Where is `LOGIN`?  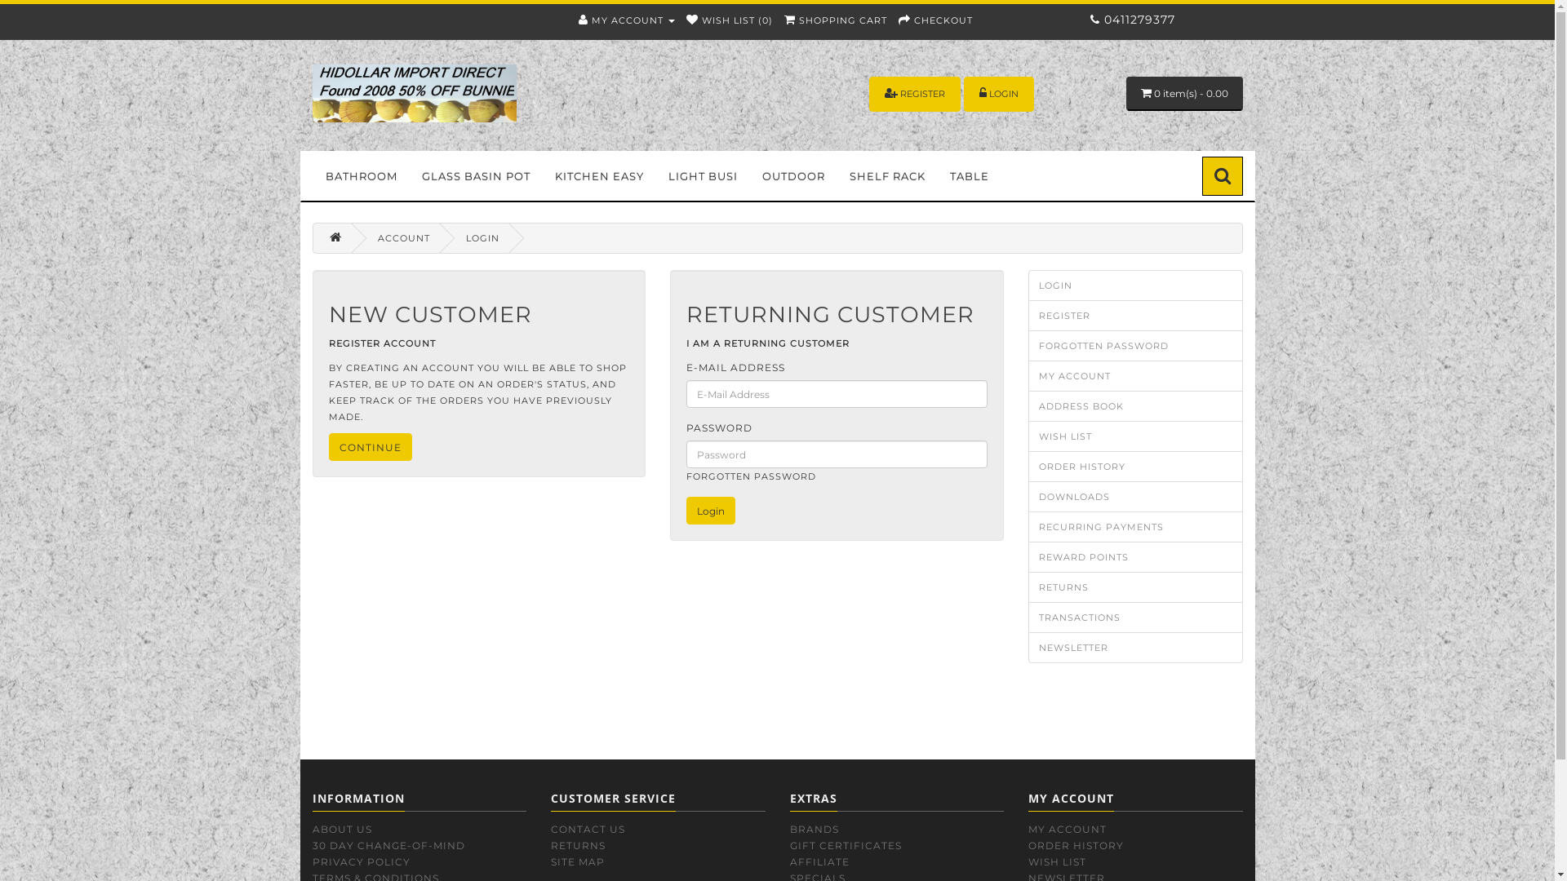
LOGIN is located at coordinates (1136, 286).